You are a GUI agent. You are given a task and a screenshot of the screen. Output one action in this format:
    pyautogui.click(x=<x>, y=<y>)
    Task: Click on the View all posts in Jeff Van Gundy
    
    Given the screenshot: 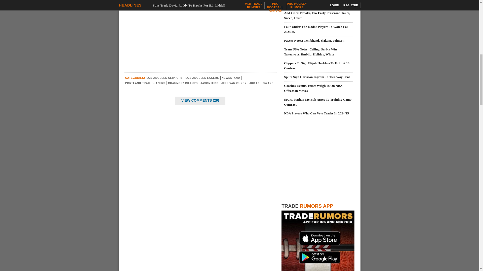 What is the action you would take?
    pyautogui.click(x=234, y=83)
    